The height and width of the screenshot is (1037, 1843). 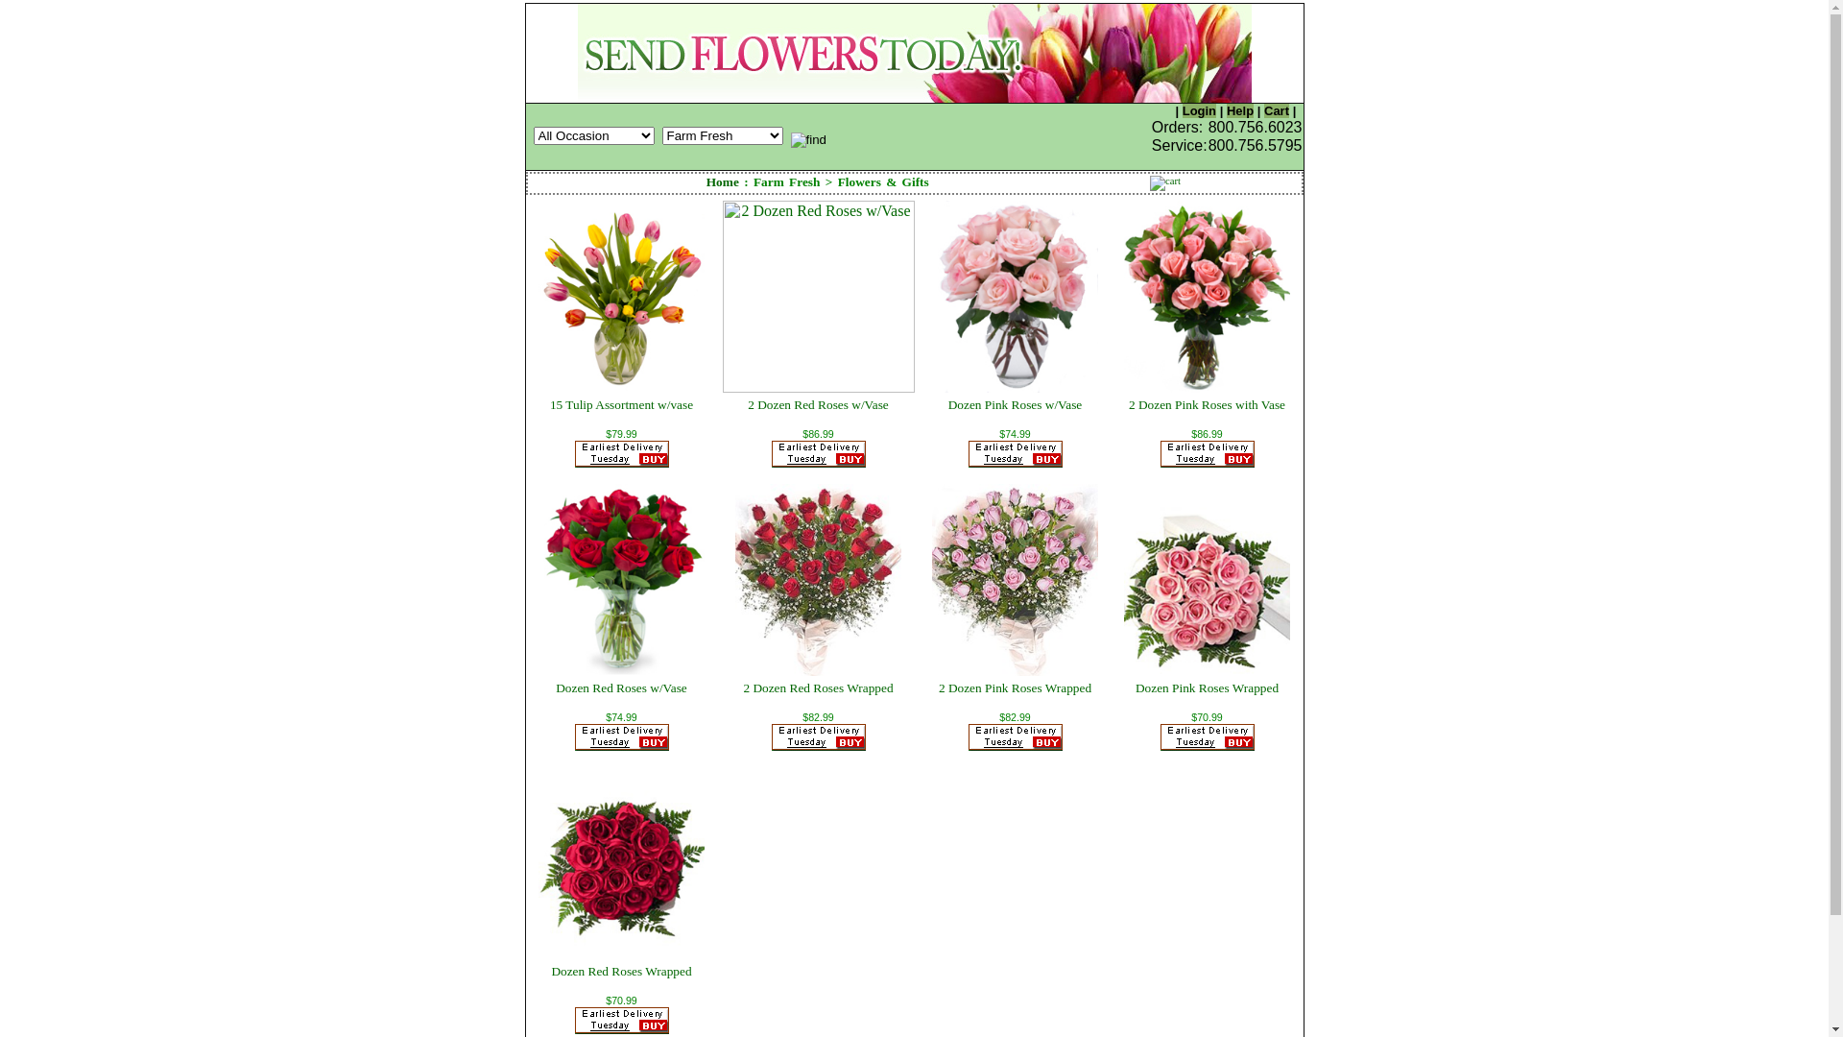 What do you see at coordinates (818, 405) in the screenshot?
I see `2 Dozen Red Roses w/Vase` at bounding box center [818, 405].